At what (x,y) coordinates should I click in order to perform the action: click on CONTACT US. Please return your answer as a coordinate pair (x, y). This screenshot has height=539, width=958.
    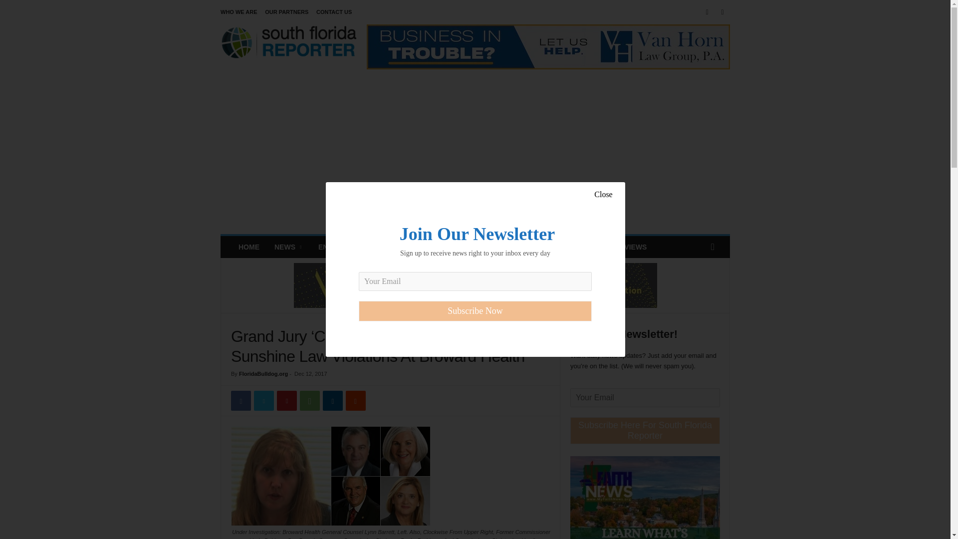
    Looking at the image, I should click on (333, 12).